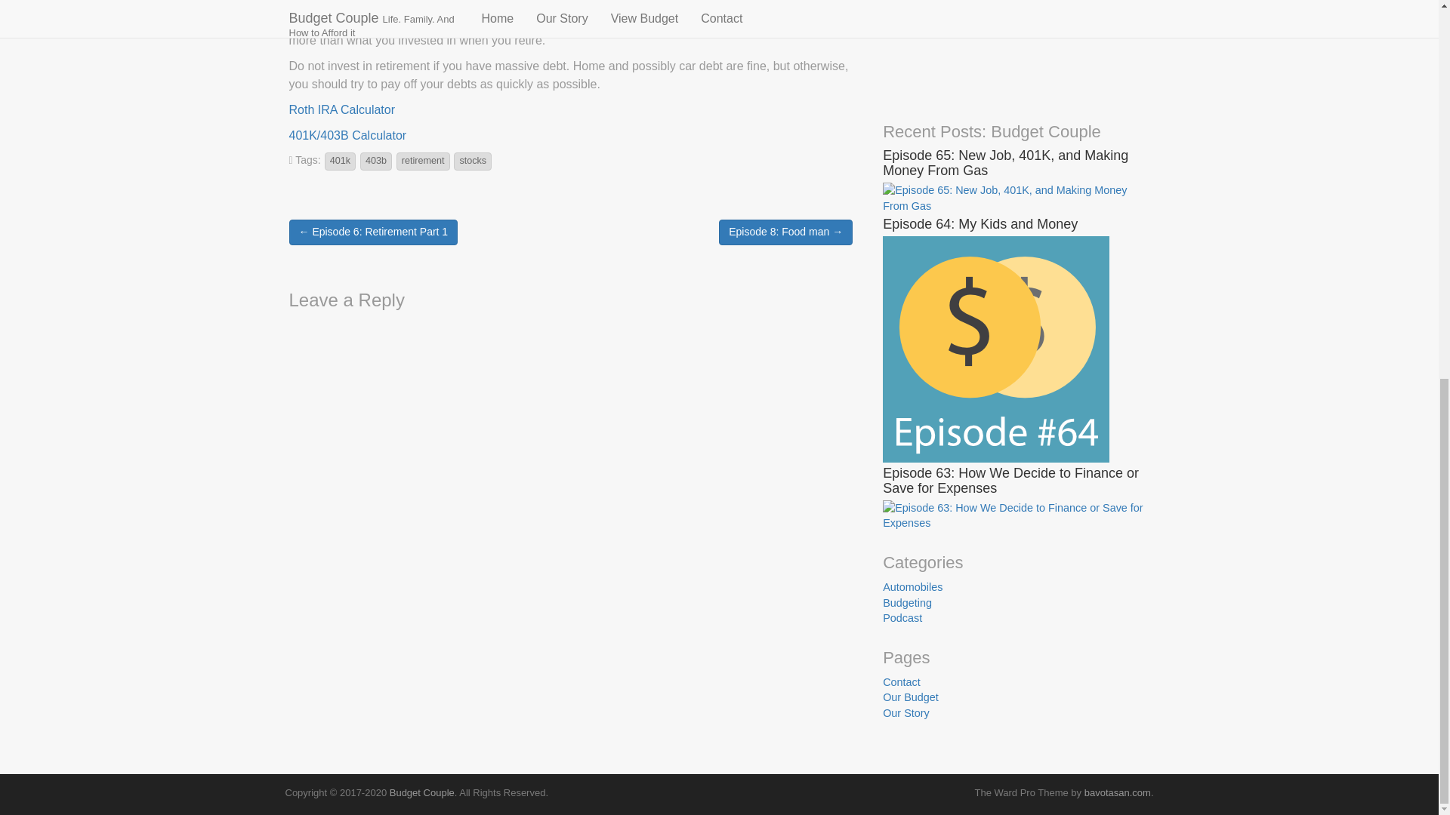 The height and width of the screenshot is (815, 1450). What do you see at coordinates (341, 110) in the screenshot?
I see `Roth IRA Calculator` at bounding box center [341, 110].